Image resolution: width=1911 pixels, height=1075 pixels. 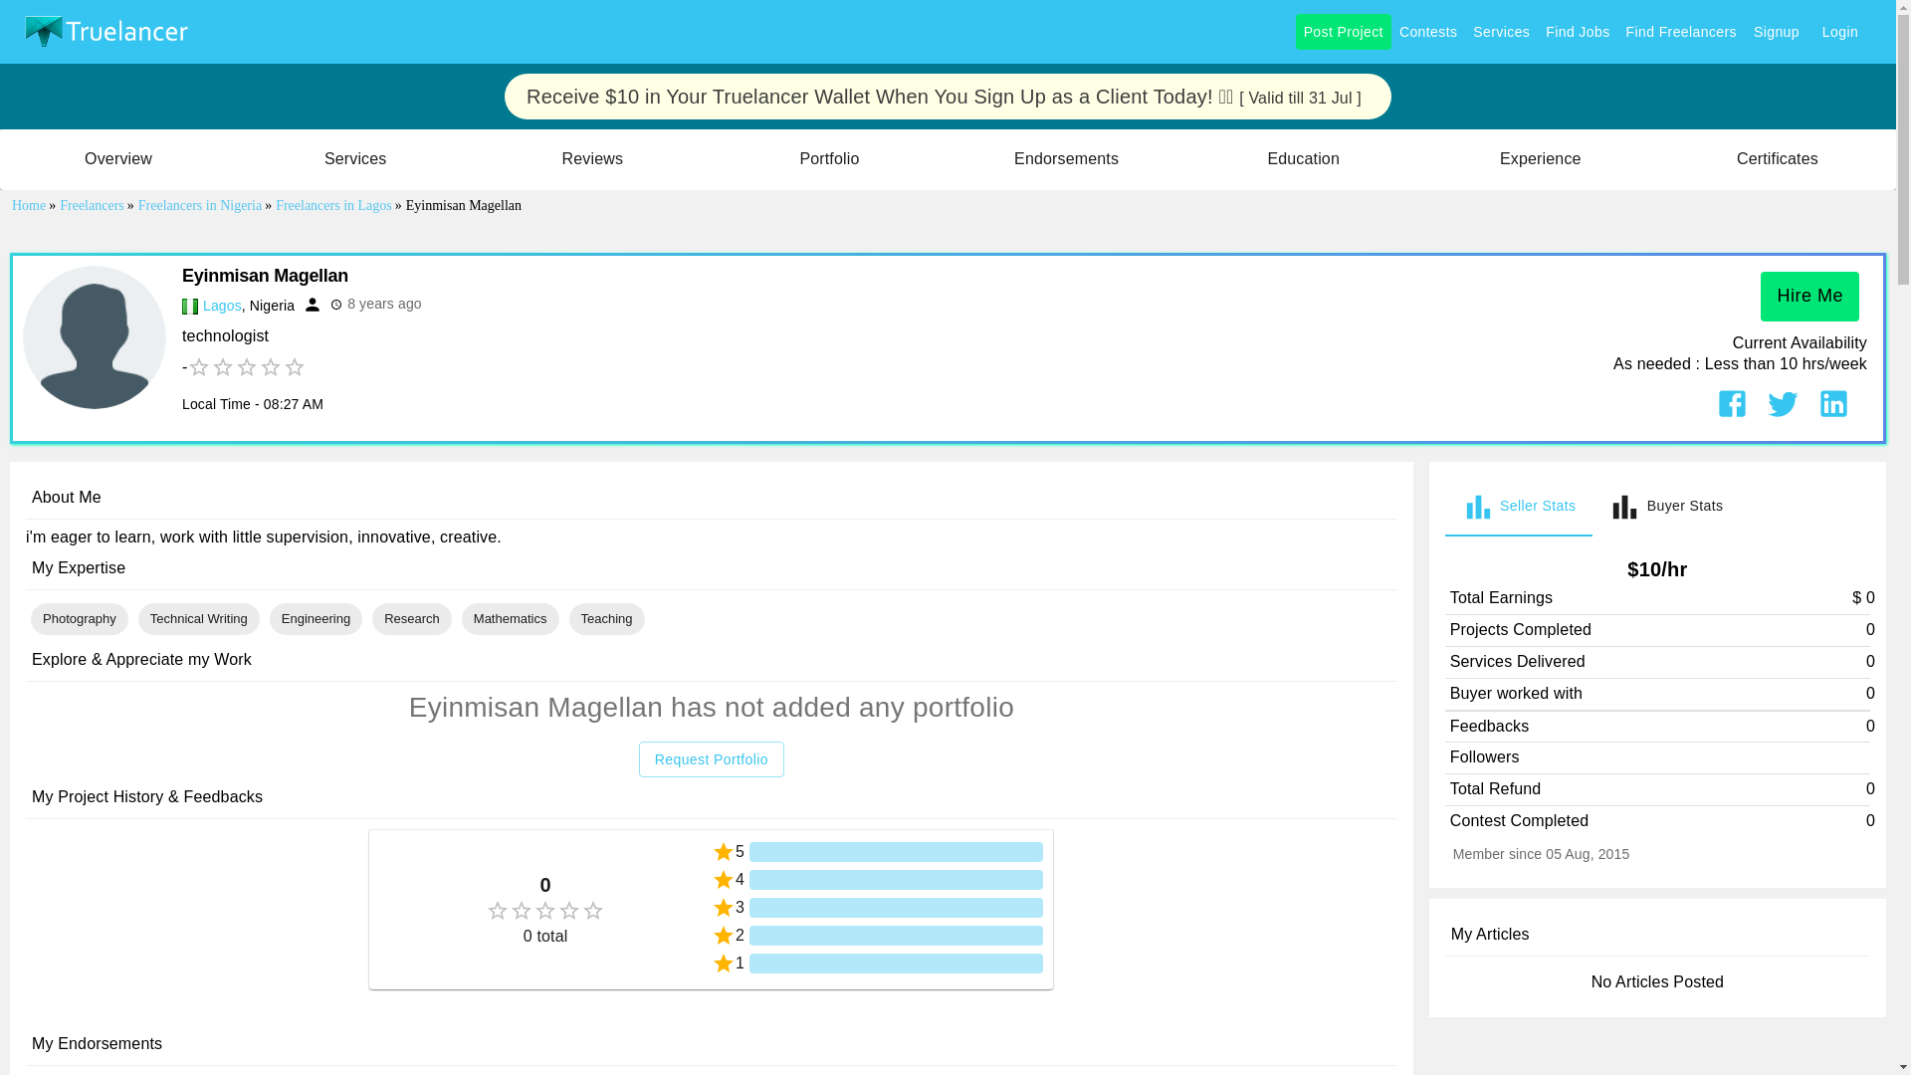 I want to click on Engineering, so click(x=316, y=618).